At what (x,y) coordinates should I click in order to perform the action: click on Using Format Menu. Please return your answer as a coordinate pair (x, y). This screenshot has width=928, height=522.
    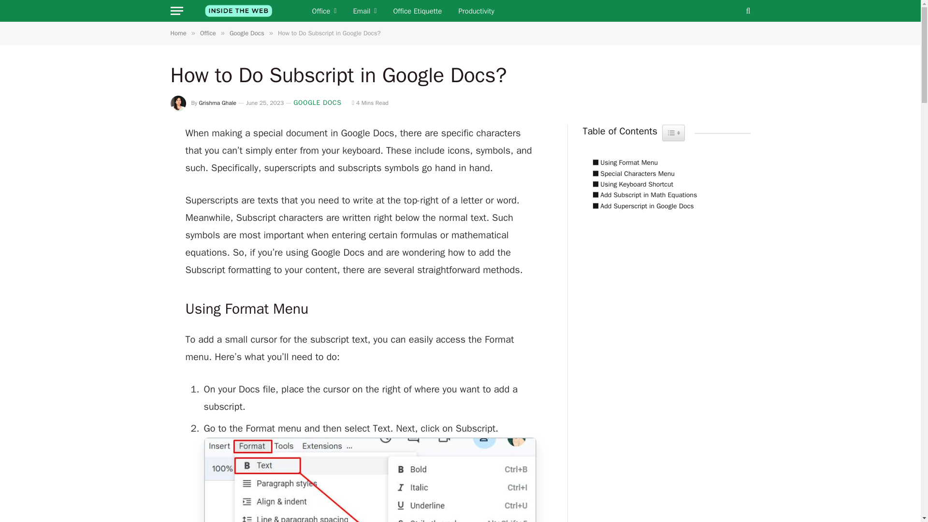
    Looking at the image, I should click on (623, 162).